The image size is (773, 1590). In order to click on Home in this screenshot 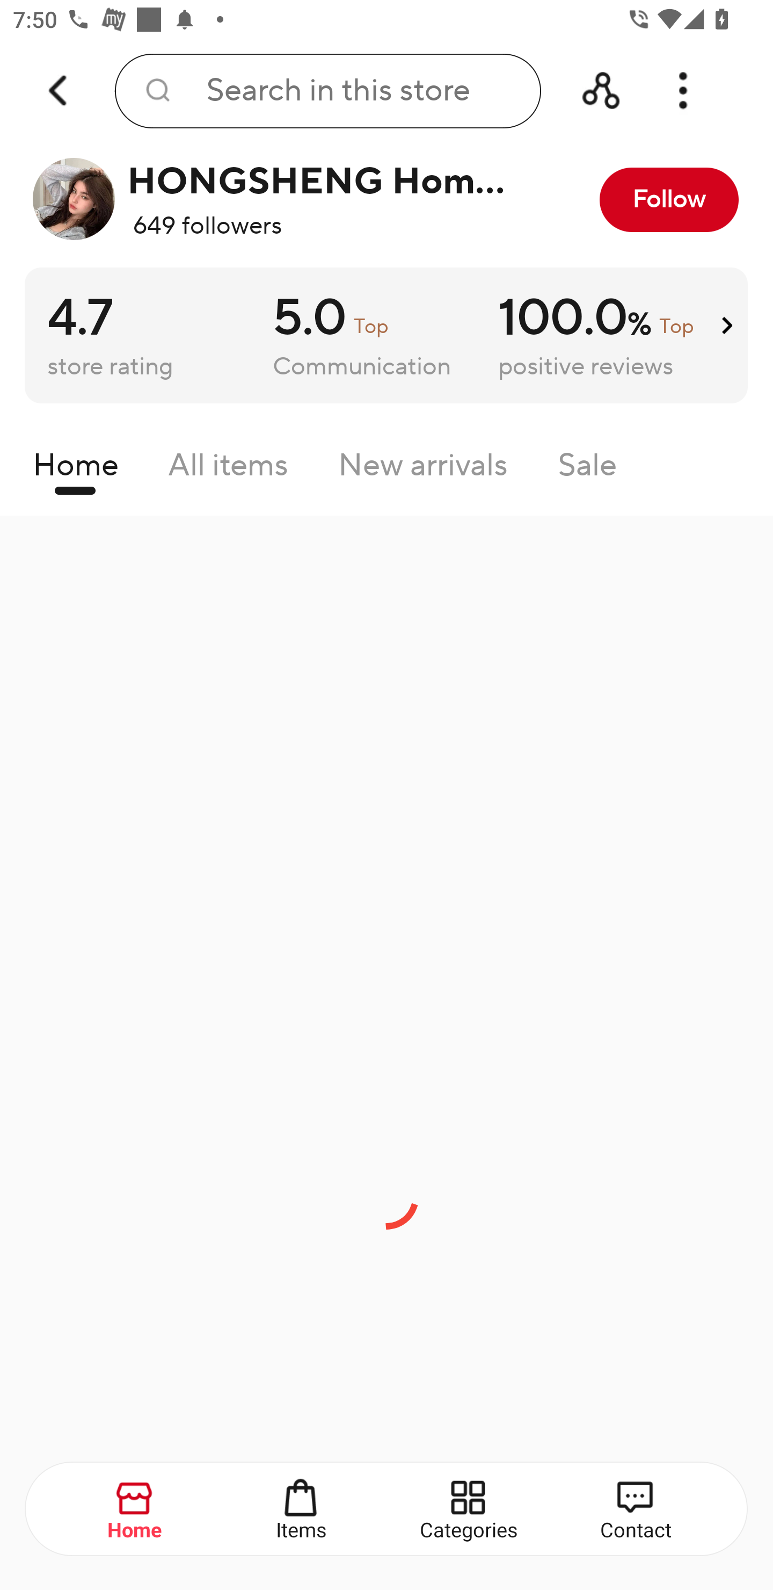, I will do `click(135, 1509)`.